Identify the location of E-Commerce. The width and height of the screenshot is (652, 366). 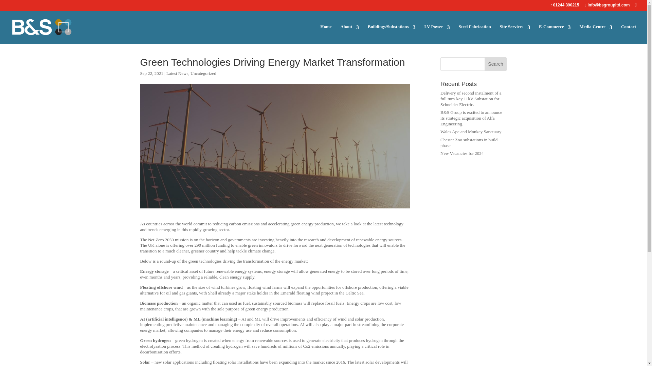
(555, 34).